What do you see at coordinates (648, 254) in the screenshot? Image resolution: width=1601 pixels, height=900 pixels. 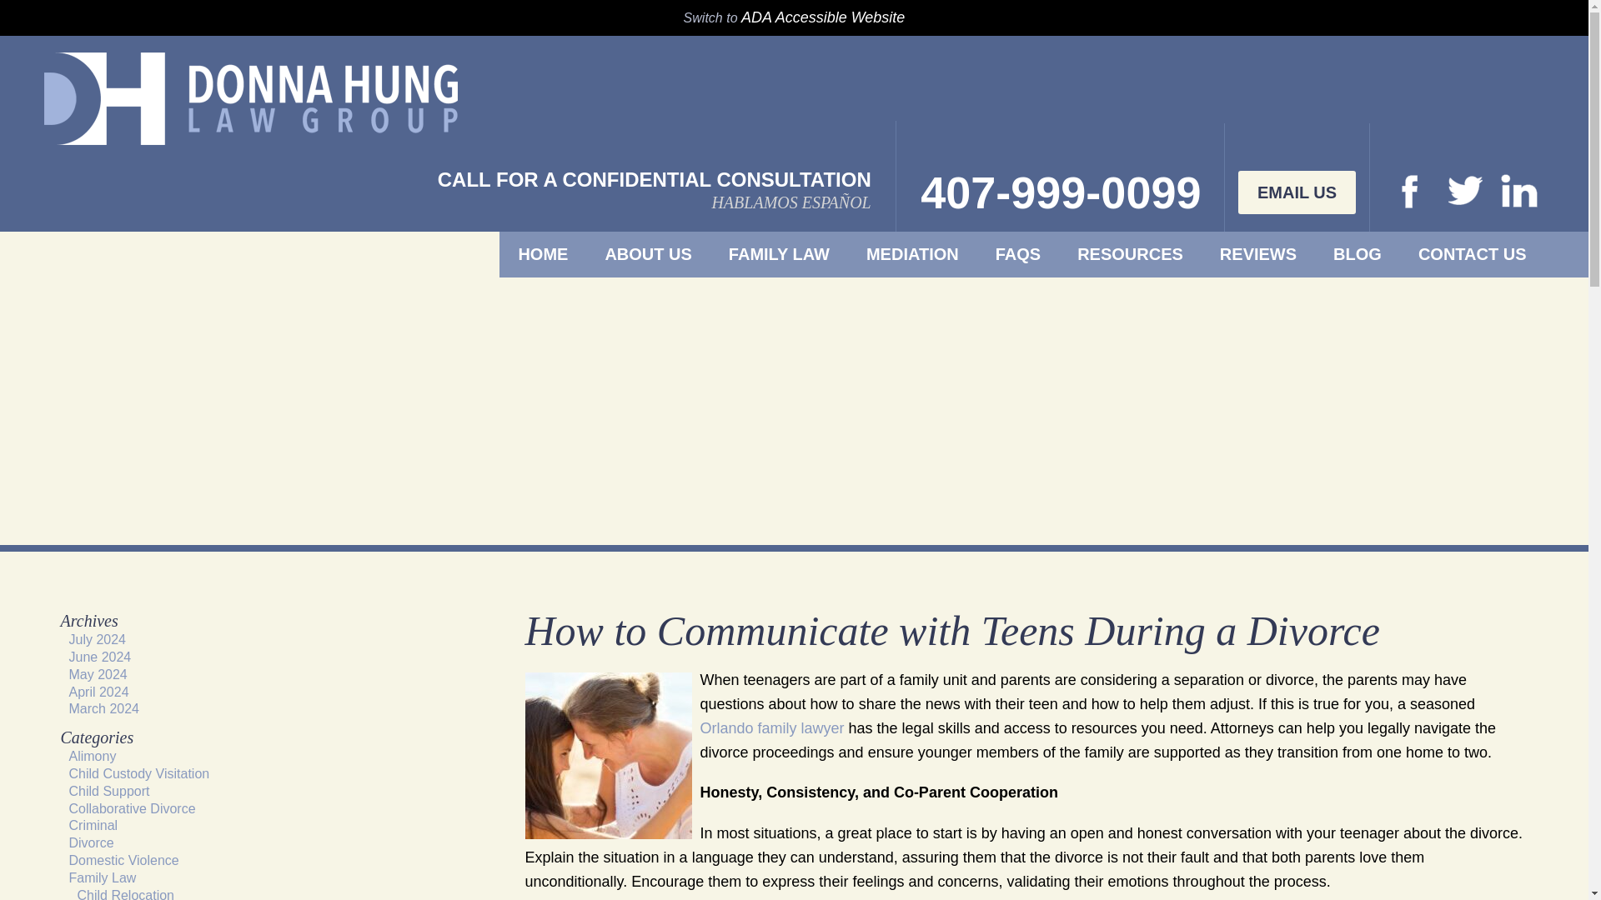 I see `ABOUT US` at bounding box center [648, 254].